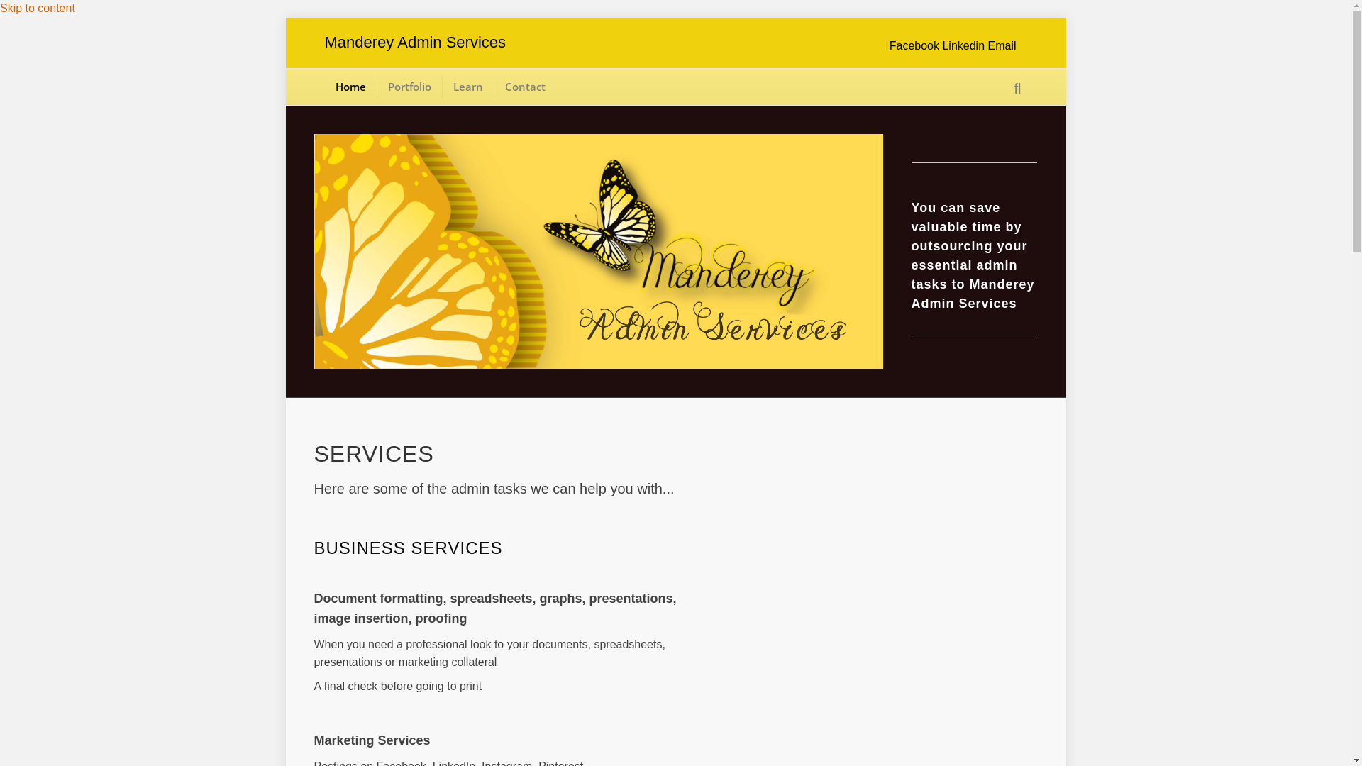  I want to click on Learn, so click(468, 87).